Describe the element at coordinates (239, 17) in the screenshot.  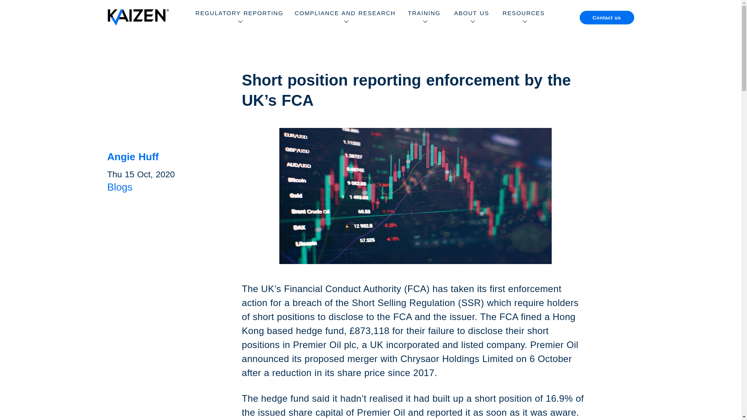
I see `REGULATORY REPORTING` at that location.